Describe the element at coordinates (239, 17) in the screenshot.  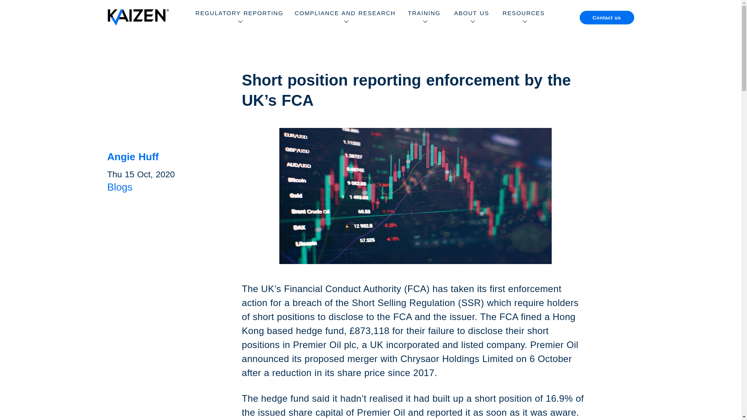
I see `REGULATORY REPORTING` at that location.